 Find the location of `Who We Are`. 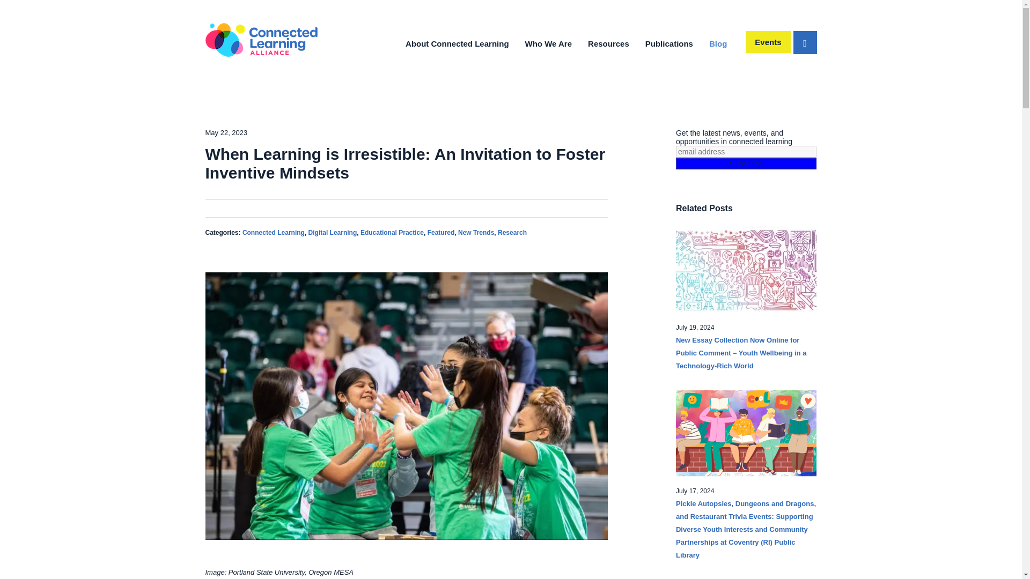

Who We Are is located at coordinates (548, 43).